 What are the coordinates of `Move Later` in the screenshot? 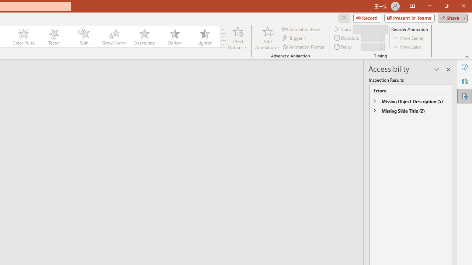 It's located at (407, 46).